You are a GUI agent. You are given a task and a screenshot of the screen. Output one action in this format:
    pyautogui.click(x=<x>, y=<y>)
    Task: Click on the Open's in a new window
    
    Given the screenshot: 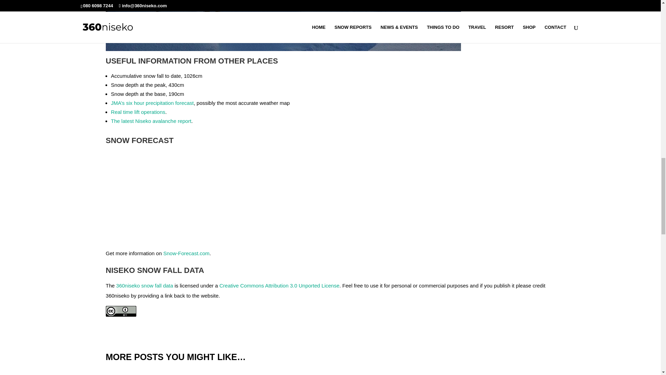 What is the action you would take?
    pyautogui.click(x=186, y=253)
    